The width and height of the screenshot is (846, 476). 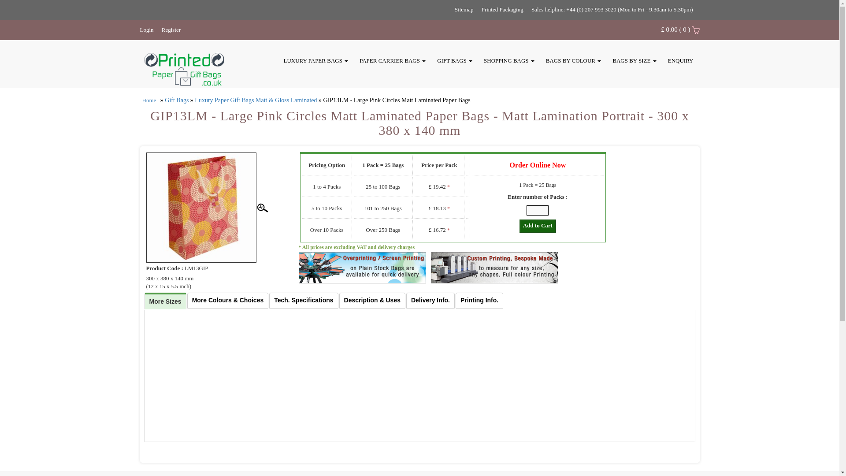 What do you see at coordinates (171, 30) in the screenshot?
I see `Register` at bounding box center [171, 30].